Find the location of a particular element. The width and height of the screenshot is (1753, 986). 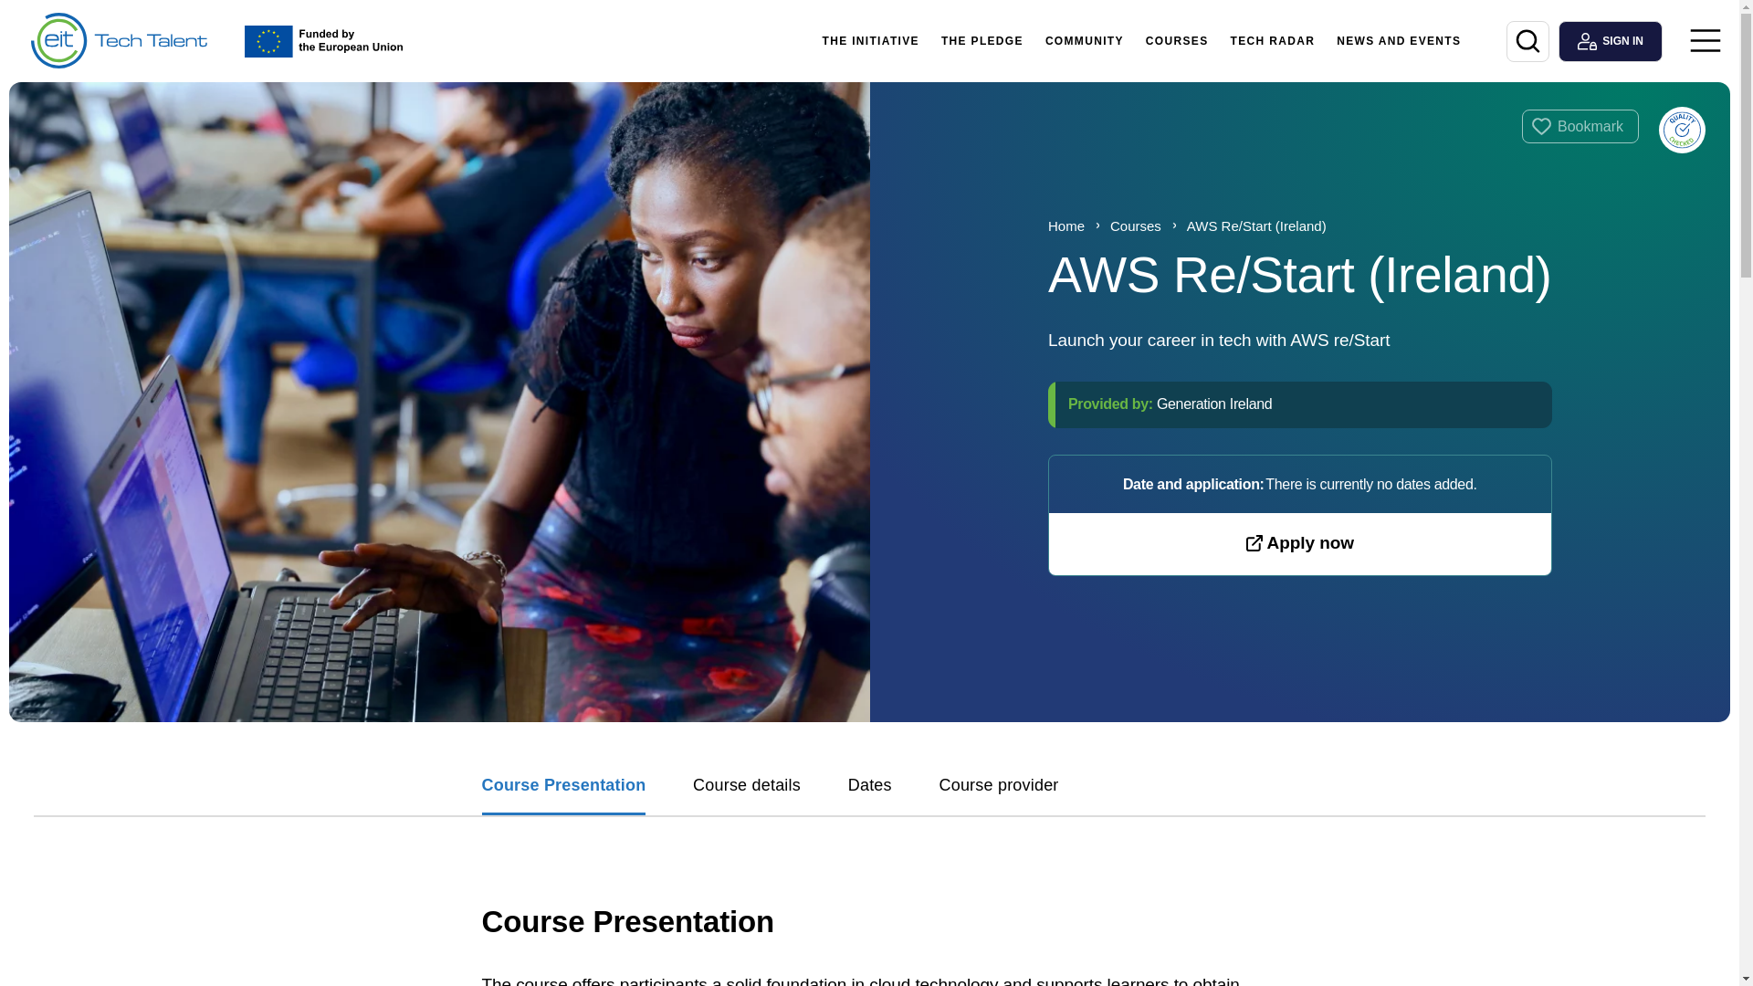

Open menu is located at coordinates (1706, 40).